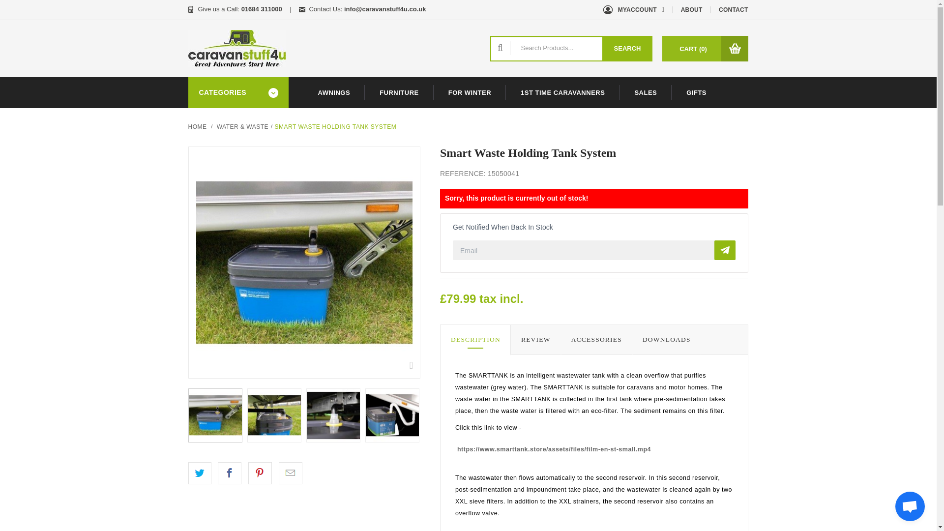  What do you see at coordinates (391, 415) in the screenshot?
I see `Smart Waste Tank Hose System` at bounding box center [391, 415].